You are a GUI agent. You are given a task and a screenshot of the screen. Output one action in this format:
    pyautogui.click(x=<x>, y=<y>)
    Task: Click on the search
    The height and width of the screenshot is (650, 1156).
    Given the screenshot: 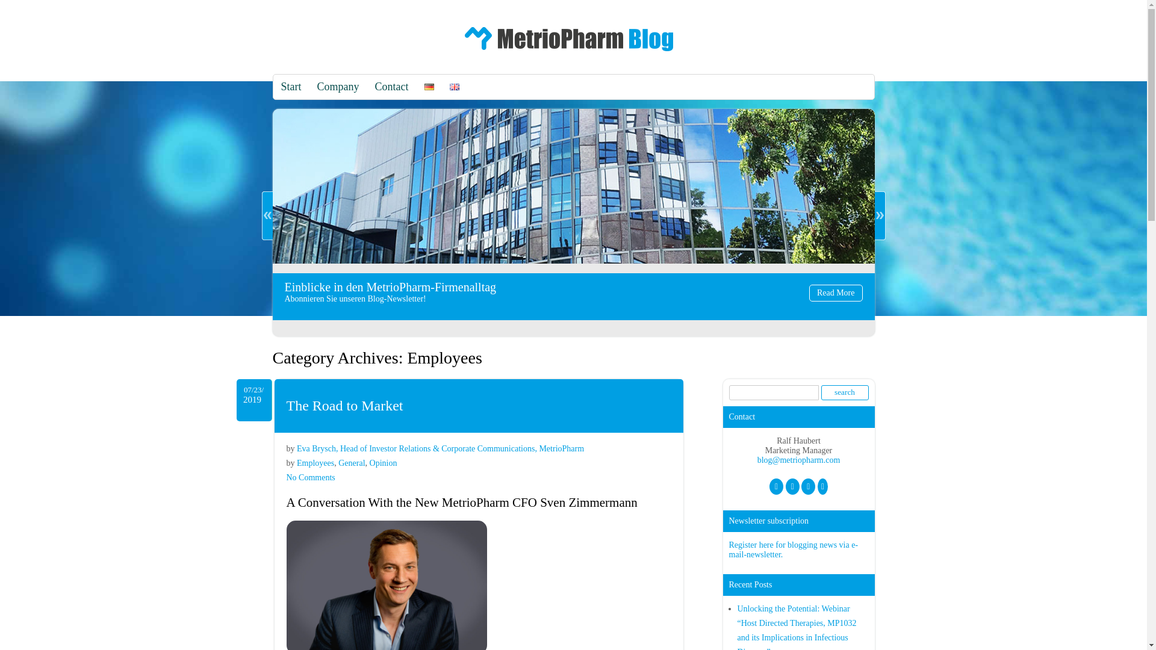 What is the action you would take?
    pyautogui.click(x=311, y=478)
    